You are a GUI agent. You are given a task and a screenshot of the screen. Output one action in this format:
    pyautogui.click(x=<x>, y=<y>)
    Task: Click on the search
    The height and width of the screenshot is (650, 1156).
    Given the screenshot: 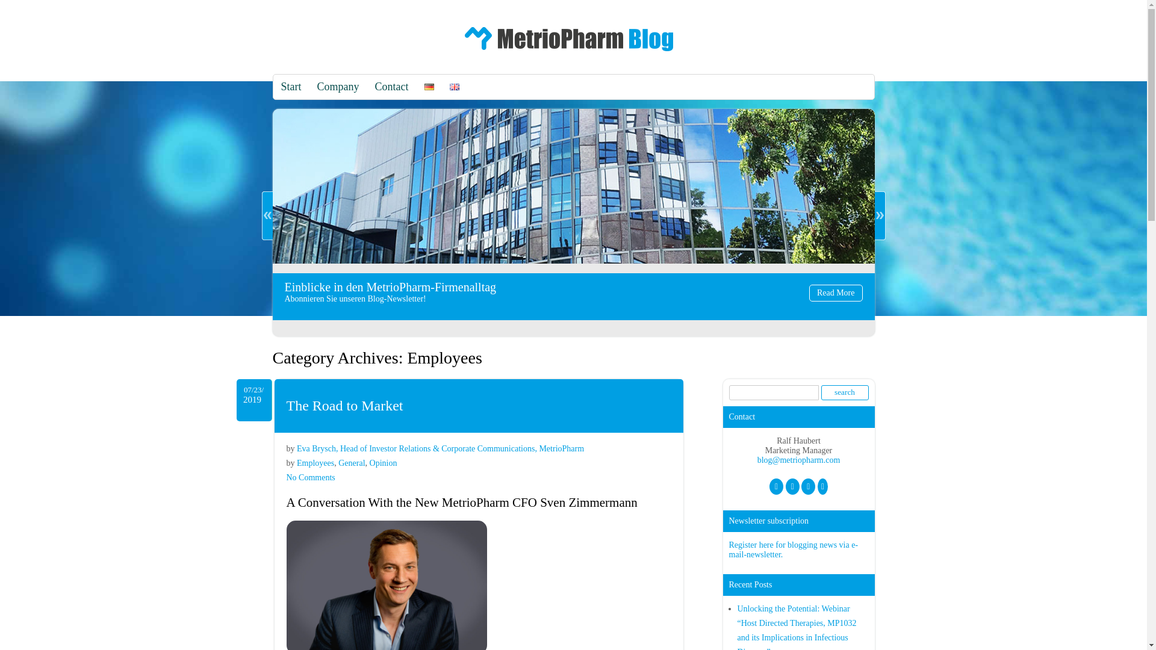 What is the action you would take?
    pyautogui.click(x=311, y=478)
    